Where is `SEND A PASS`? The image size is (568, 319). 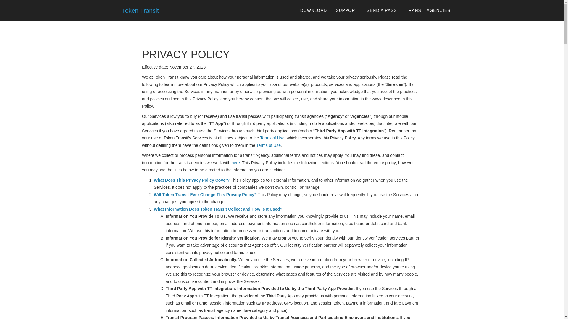
SEND A PASS is located at coordinates (382, 10).